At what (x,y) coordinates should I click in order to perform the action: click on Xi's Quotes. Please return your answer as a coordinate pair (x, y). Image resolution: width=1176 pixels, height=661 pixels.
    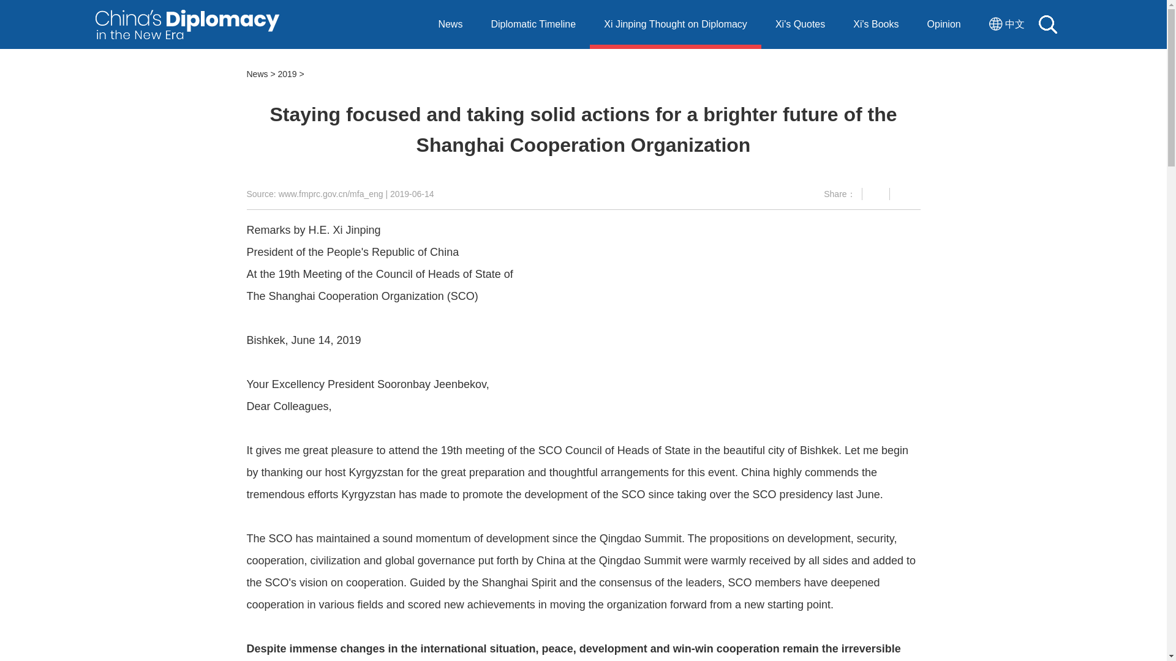
    Looking at the image, I should click on (800, 24).